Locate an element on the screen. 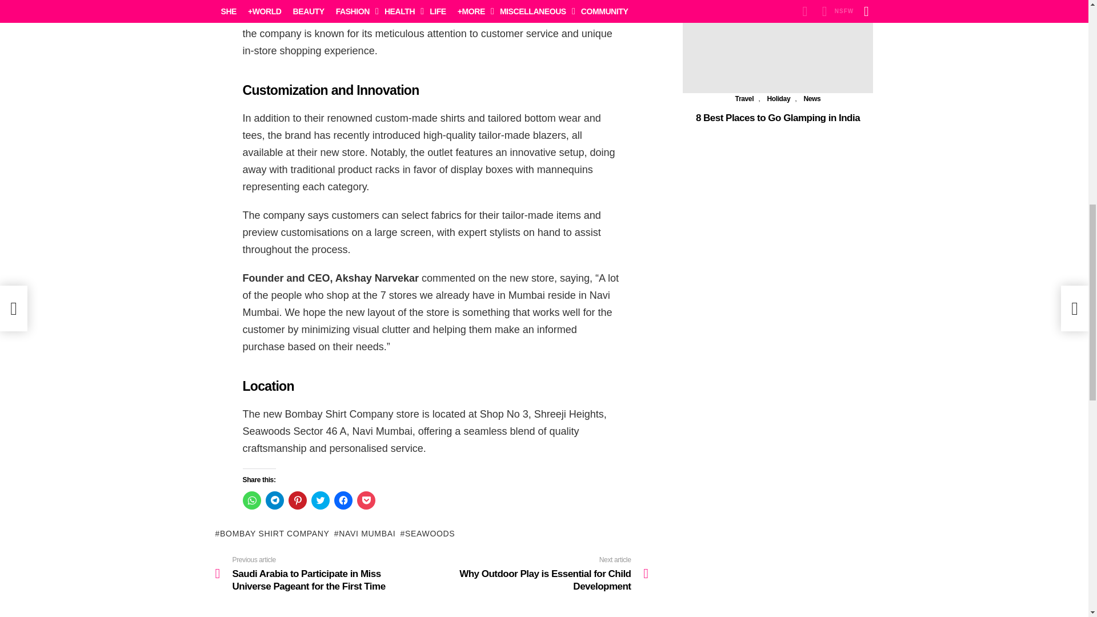 The height and width of the screenshot is (617, 1097). Click to share on Pinterest is located at coordinates (297, 500).